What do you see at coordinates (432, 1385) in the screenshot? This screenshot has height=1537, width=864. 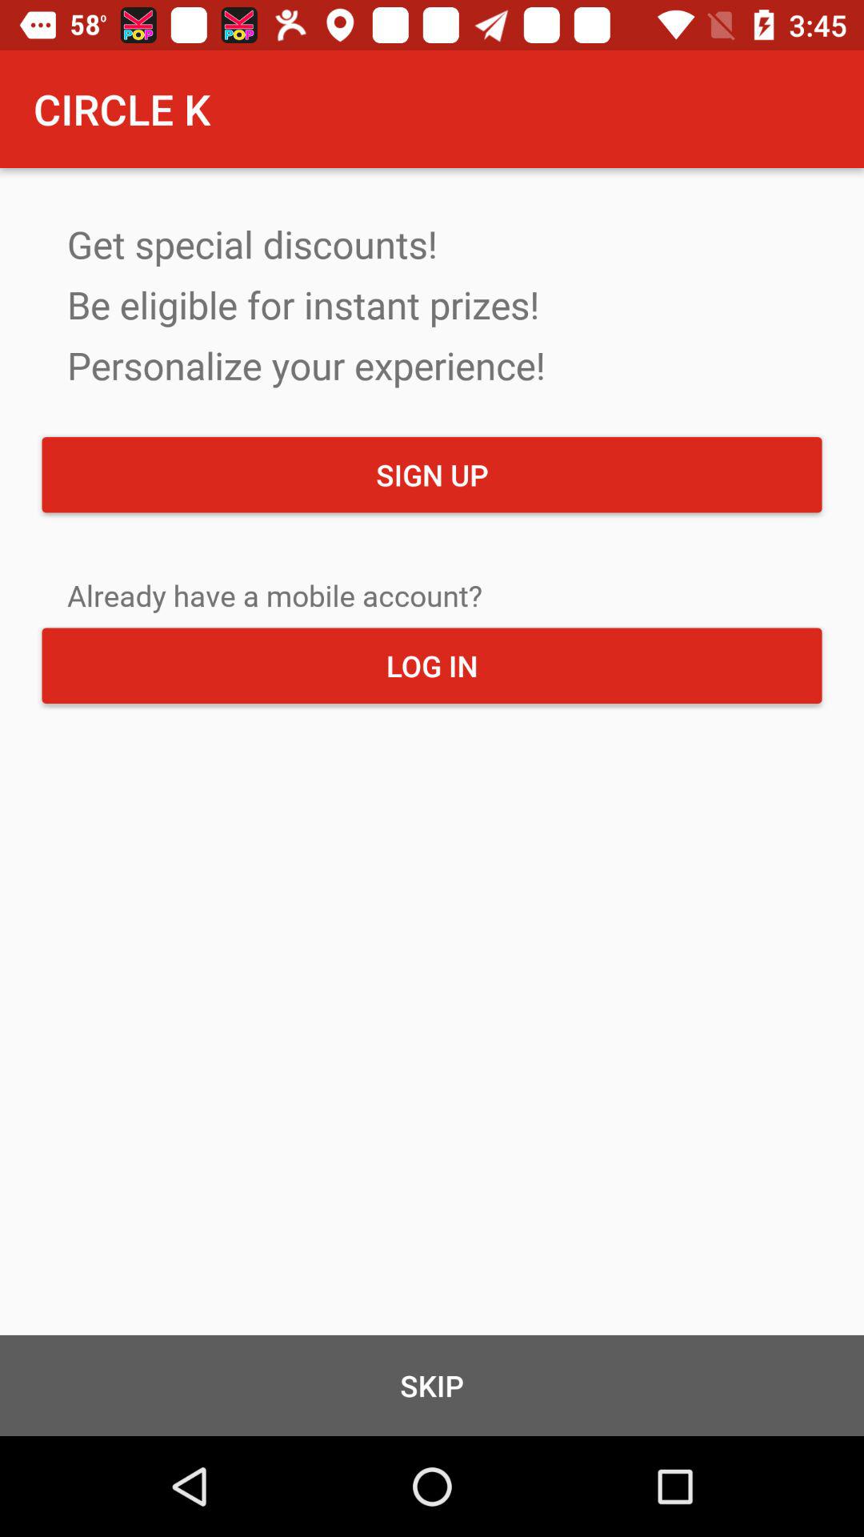 I see `choose the icon below the log in item` at bounding box center [432, 1385].